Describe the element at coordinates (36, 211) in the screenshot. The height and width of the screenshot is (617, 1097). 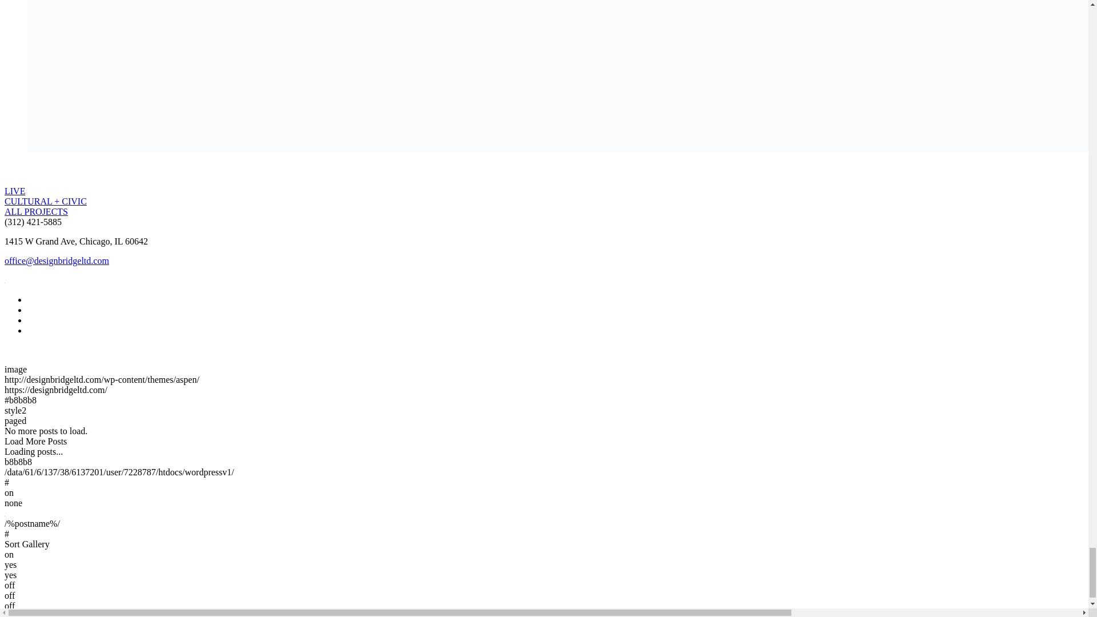
I see `Live` at that location.